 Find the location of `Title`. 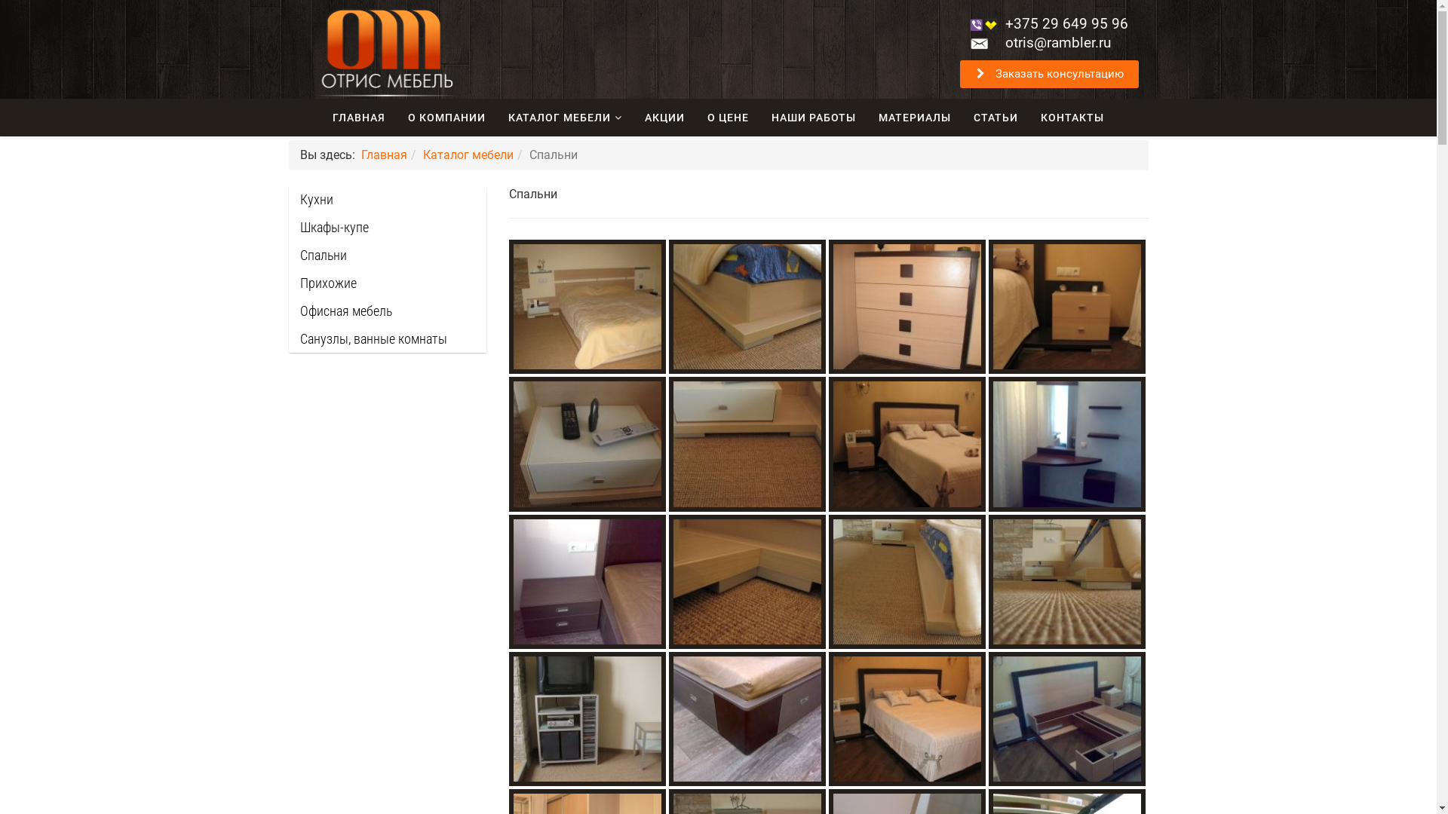

Title is located at coordinates (587, 582).